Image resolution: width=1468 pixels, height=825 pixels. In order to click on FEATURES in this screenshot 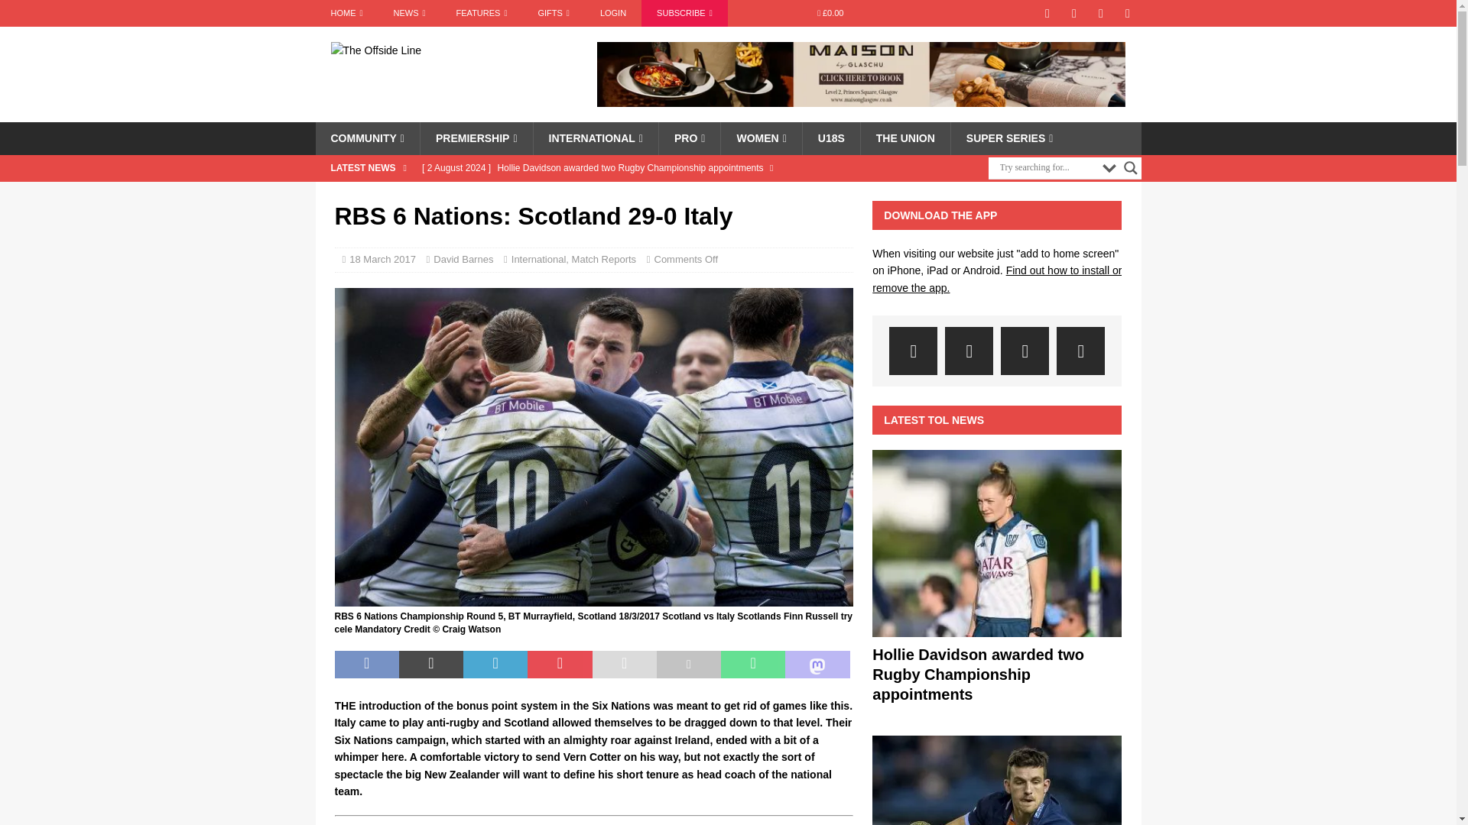, I will do `click(482, 13)`.